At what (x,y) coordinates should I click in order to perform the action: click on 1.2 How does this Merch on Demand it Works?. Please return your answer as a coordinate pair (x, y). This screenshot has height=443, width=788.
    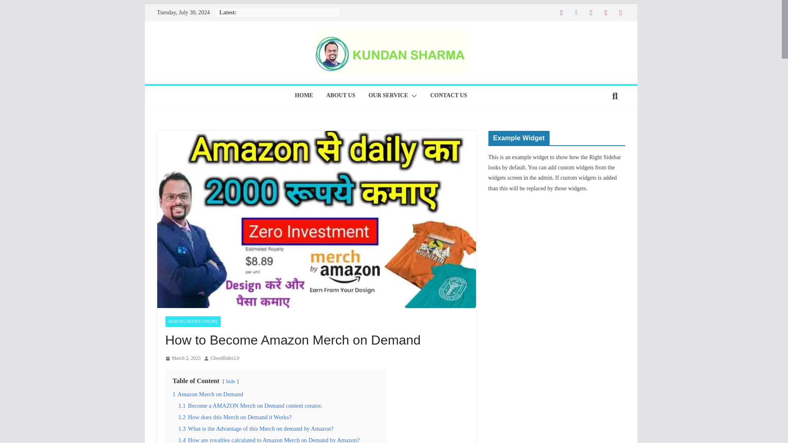
    Looking at the image, I should click on (235, 417).